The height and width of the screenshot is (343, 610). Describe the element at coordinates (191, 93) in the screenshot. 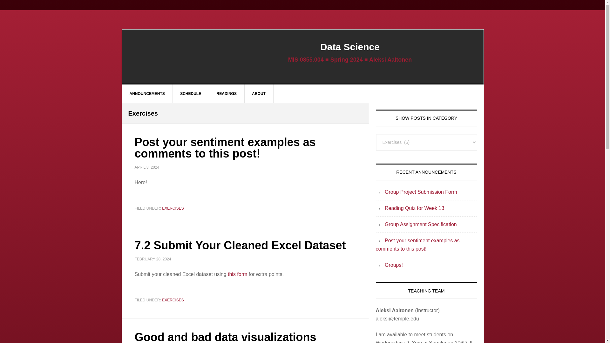

I see `SCHEDULE` at that location.